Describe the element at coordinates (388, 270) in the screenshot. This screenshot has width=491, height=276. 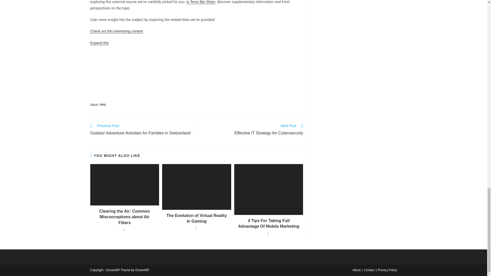
I see `is Temu like Shein` at that location.